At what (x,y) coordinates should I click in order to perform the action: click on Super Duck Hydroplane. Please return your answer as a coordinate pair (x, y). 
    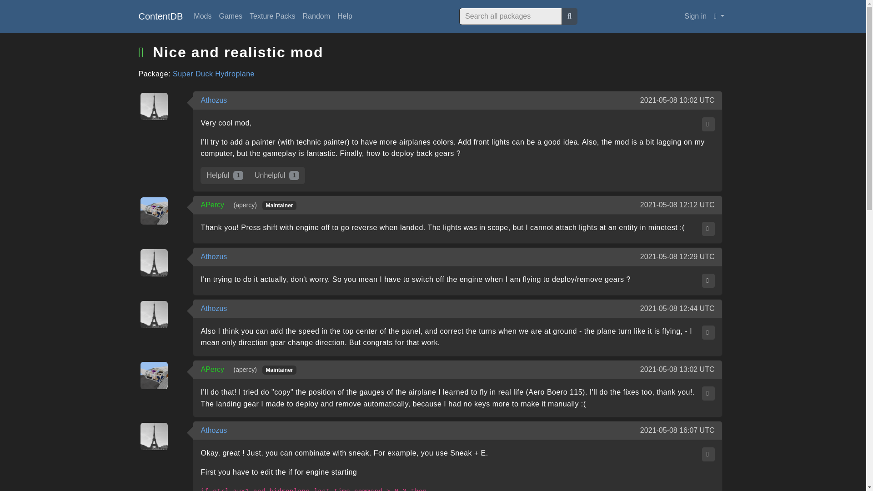
    Looking at the image, I should click on (214, 74).